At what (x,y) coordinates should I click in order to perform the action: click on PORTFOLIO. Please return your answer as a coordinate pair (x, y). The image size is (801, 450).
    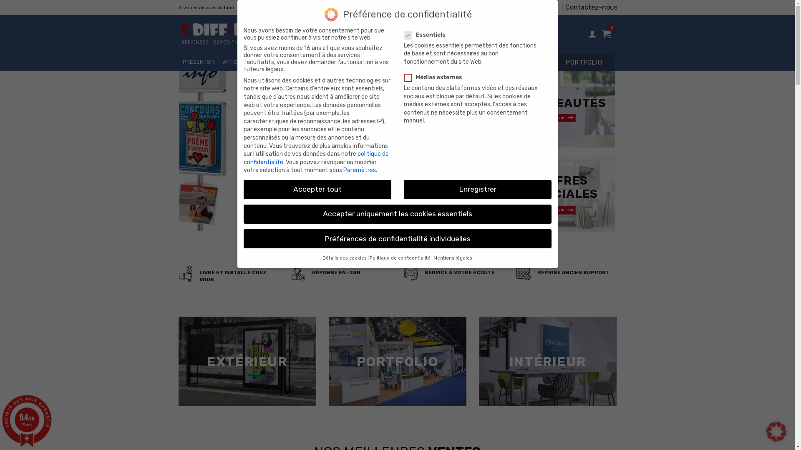
    Looking at the image, I should click on (584, 62).